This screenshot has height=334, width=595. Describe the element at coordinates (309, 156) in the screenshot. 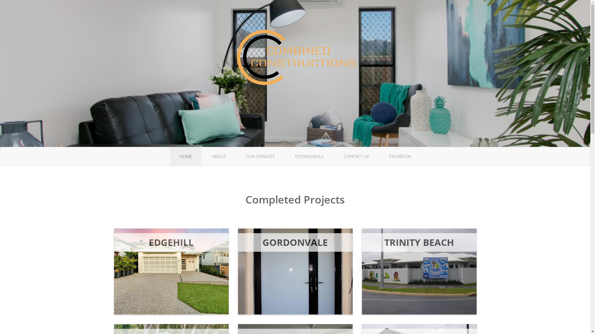

I see `TESTIMONIALS` at that location.